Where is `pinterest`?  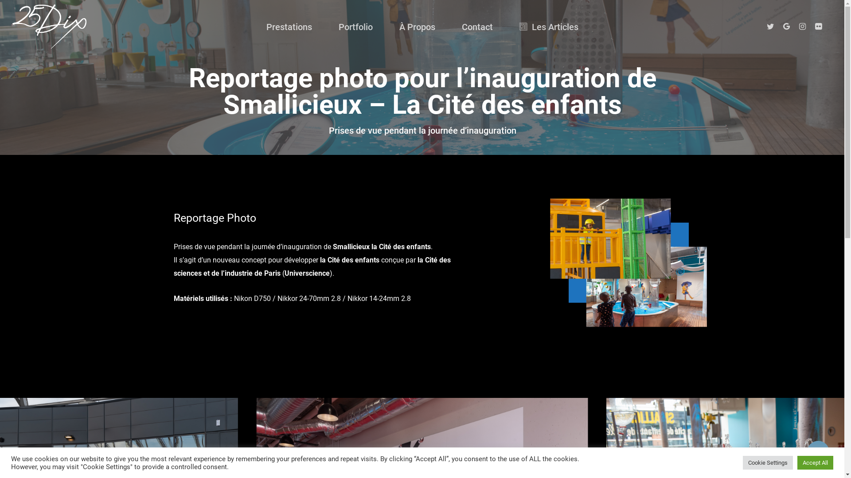
pinterest is located at coordinates (391, 389).